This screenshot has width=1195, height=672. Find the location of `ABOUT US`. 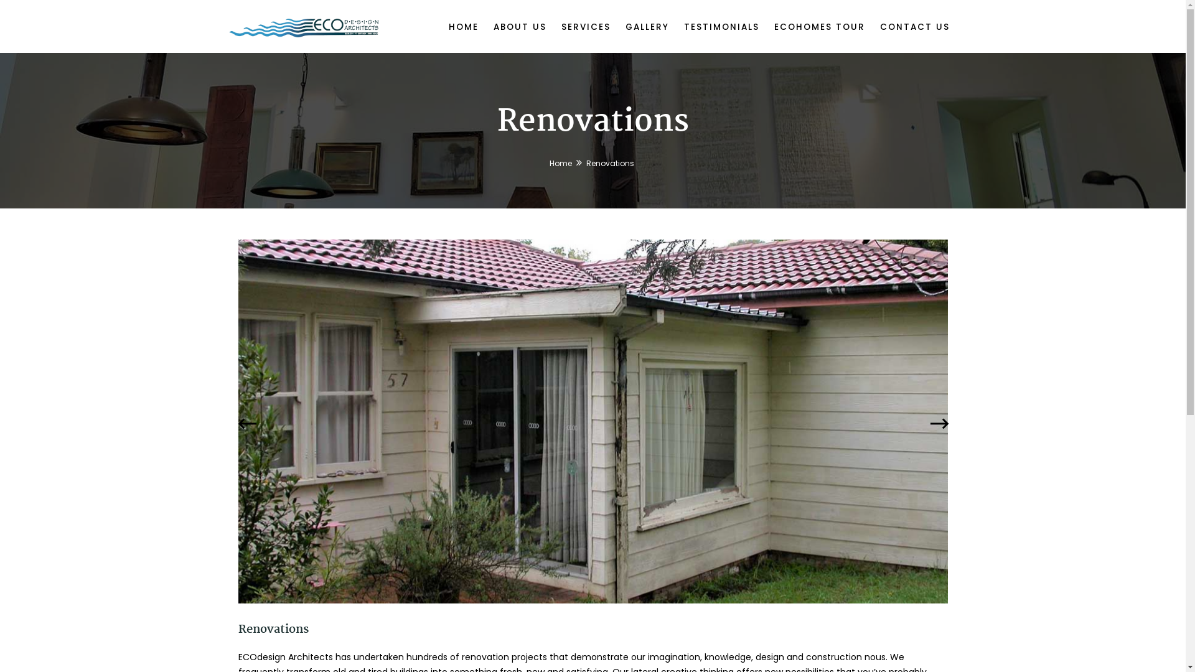

ABOUT US is located at coordinates (519, 25).